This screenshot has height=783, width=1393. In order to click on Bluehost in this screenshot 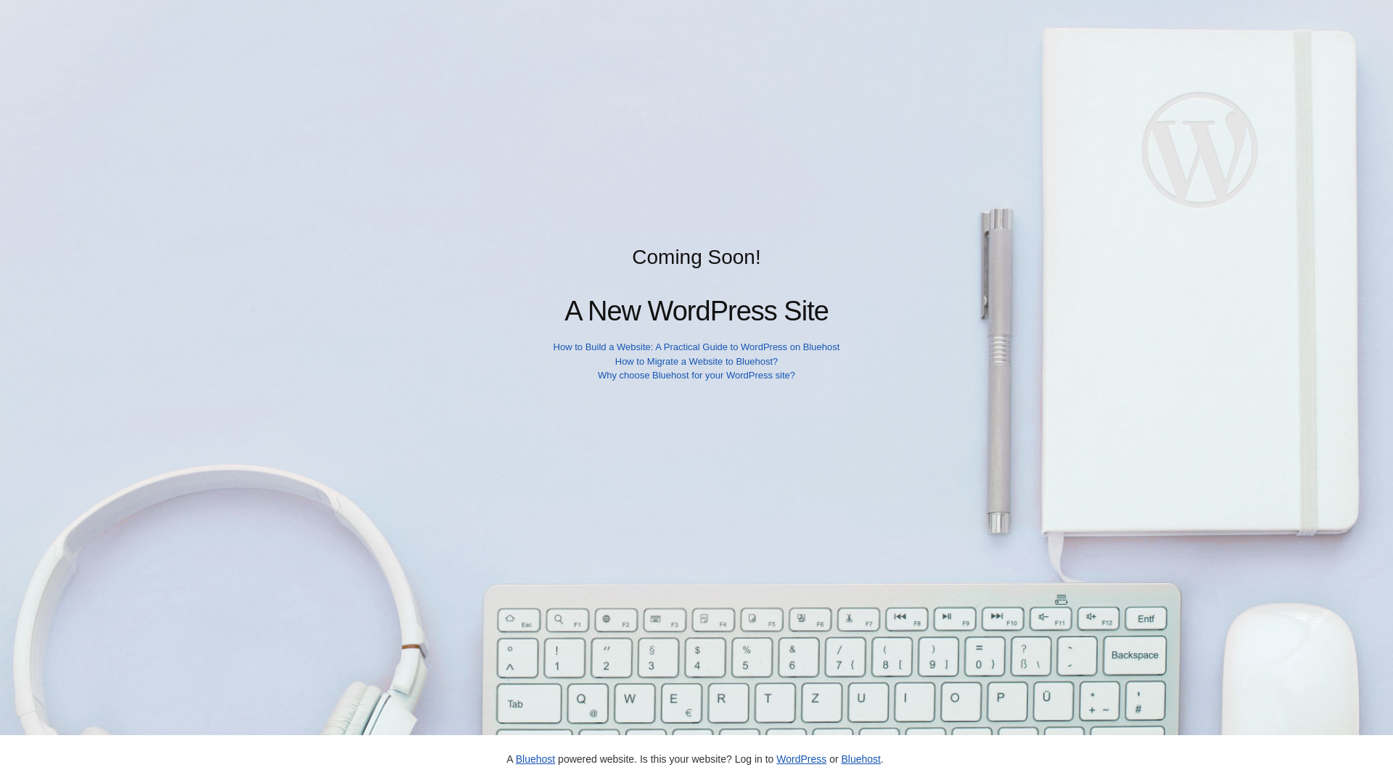, I will do `click(860, 758)`.